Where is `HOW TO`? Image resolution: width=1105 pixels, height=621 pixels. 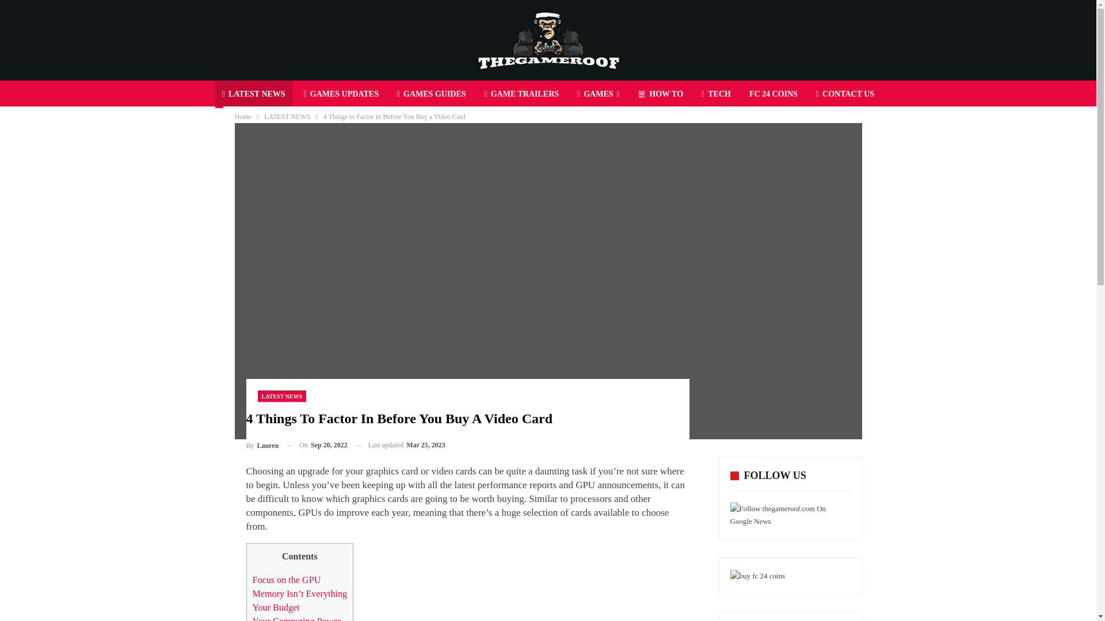
HOW TO is located at coordinates (660, 94).